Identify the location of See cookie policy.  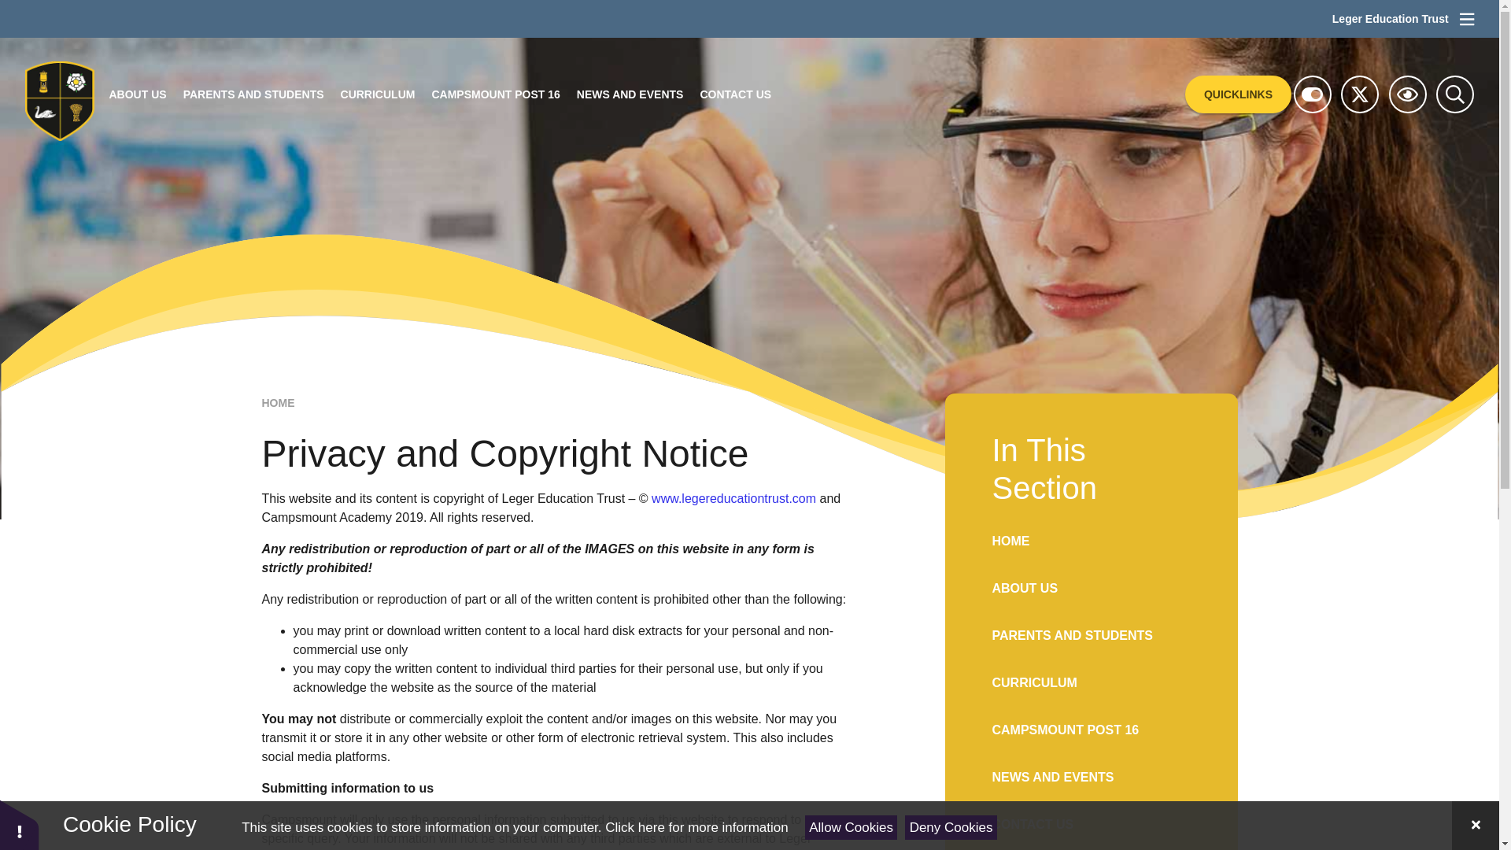
(696, 827).